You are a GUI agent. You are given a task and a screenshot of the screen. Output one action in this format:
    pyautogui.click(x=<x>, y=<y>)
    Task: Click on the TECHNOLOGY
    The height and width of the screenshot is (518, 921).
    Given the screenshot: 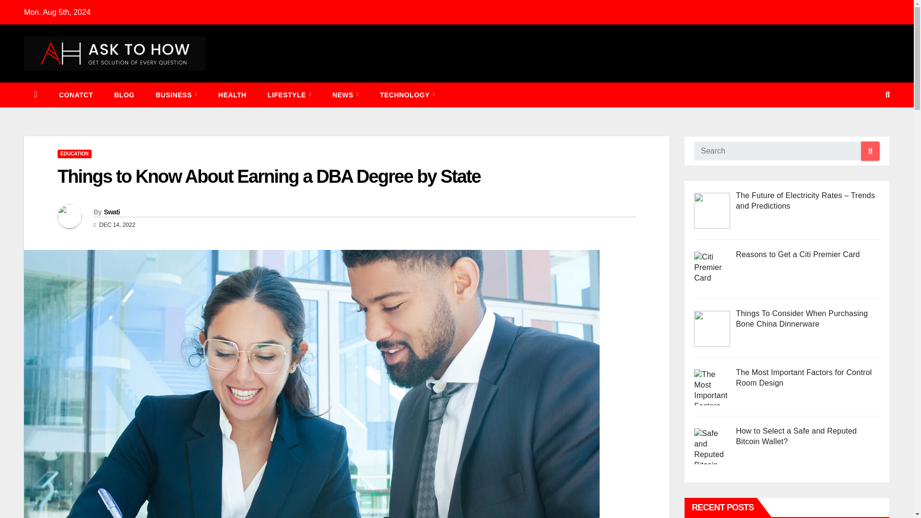 What is the action you would take?
    pyautogui.click(x=407, y=94)
    